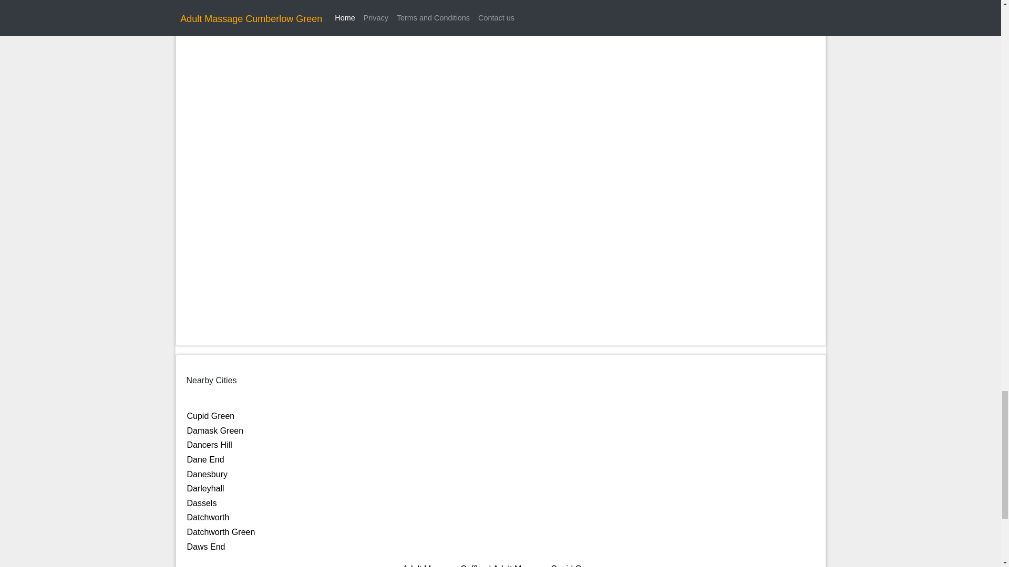  Describe the element at coordinates (209, 445) in the screenshot. I see `Dancers Hill` at that location.